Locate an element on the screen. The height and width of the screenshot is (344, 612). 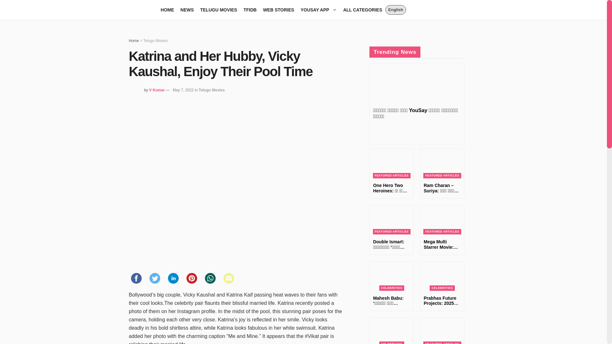
English is located at coordinates (396, 10).